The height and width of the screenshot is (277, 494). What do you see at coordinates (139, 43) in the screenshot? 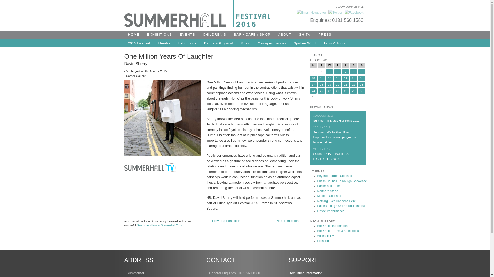
I see `2015 Festival` at bounding box center [139, 43].